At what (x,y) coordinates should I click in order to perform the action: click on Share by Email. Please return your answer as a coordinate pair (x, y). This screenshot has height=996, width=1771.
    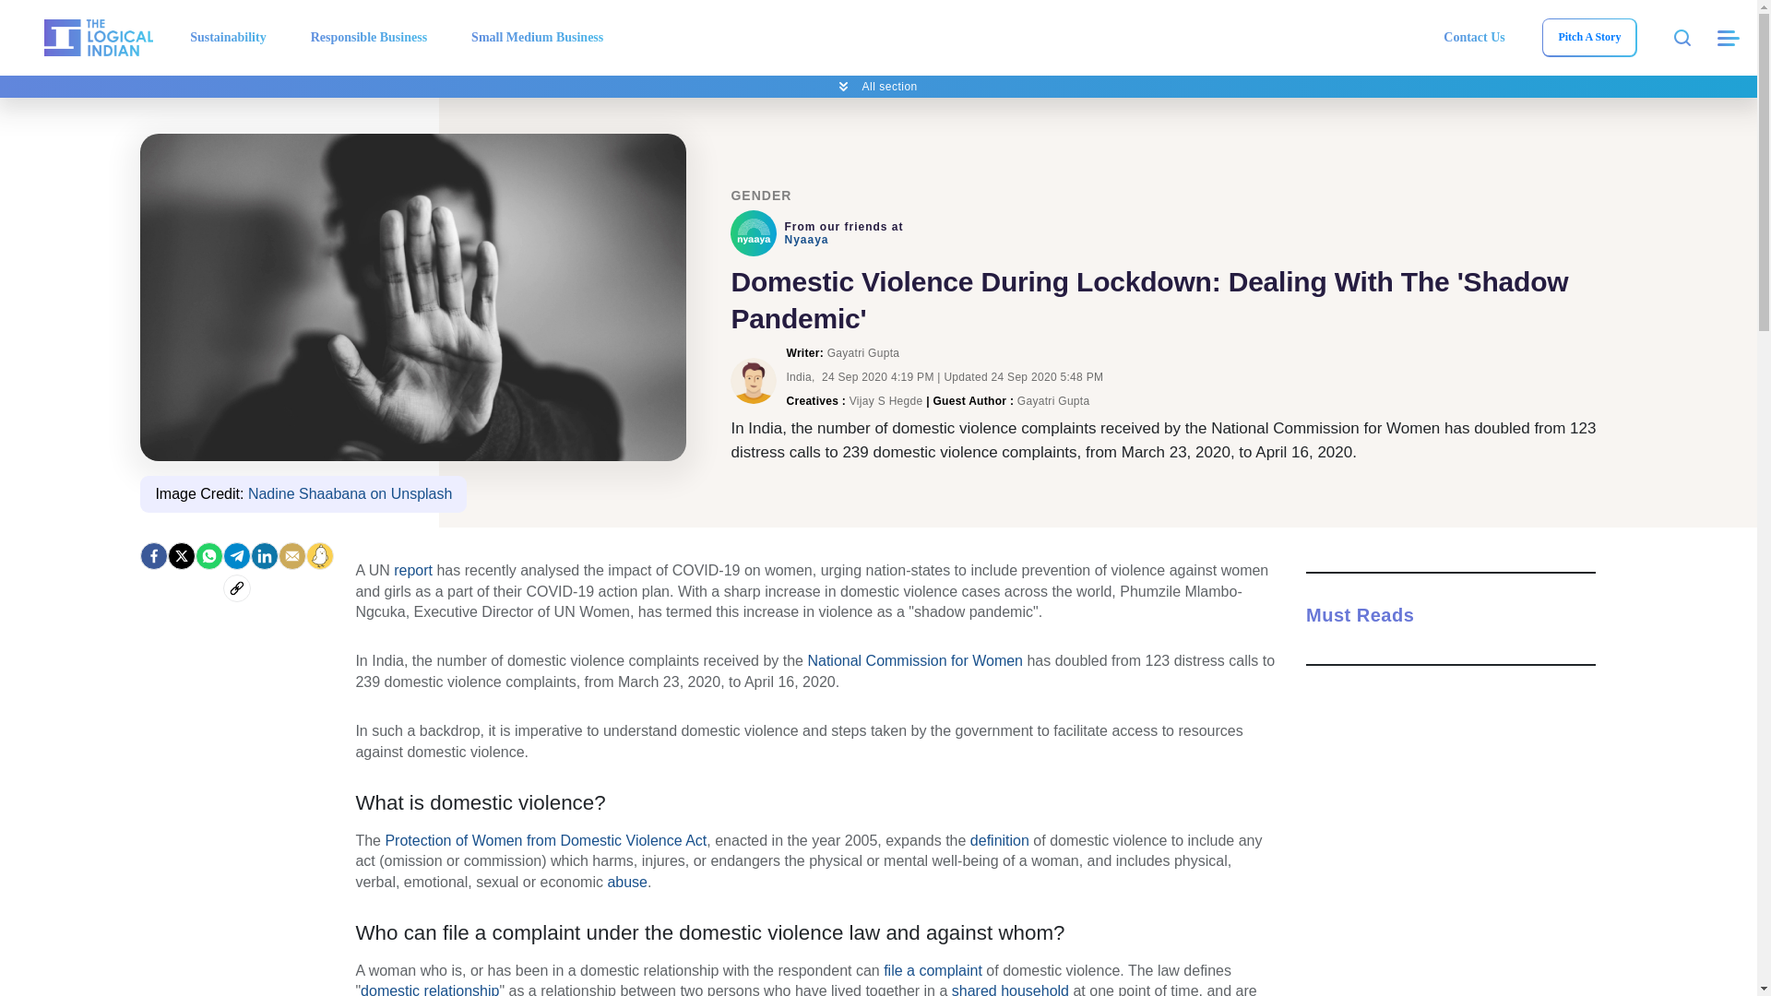
    Looking at the image, I should click on (291, 555).